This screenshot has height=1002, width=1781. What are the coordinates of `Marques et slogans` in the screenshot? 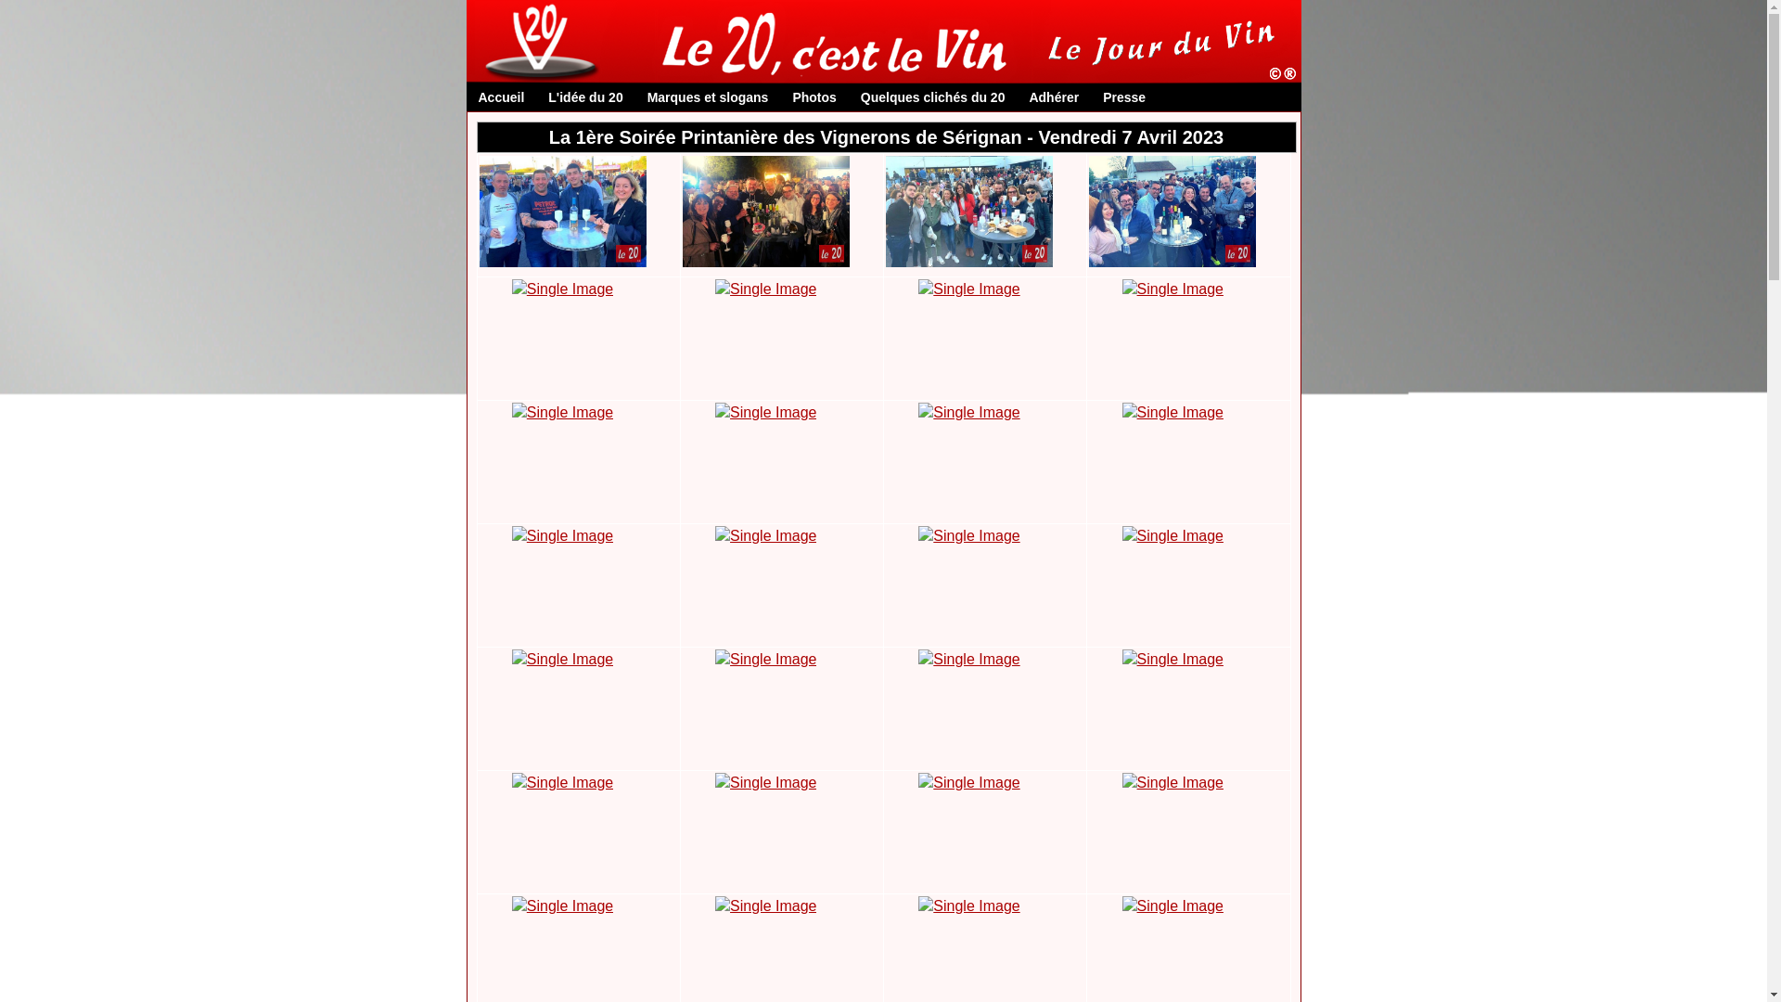 It's located at (709, 97).